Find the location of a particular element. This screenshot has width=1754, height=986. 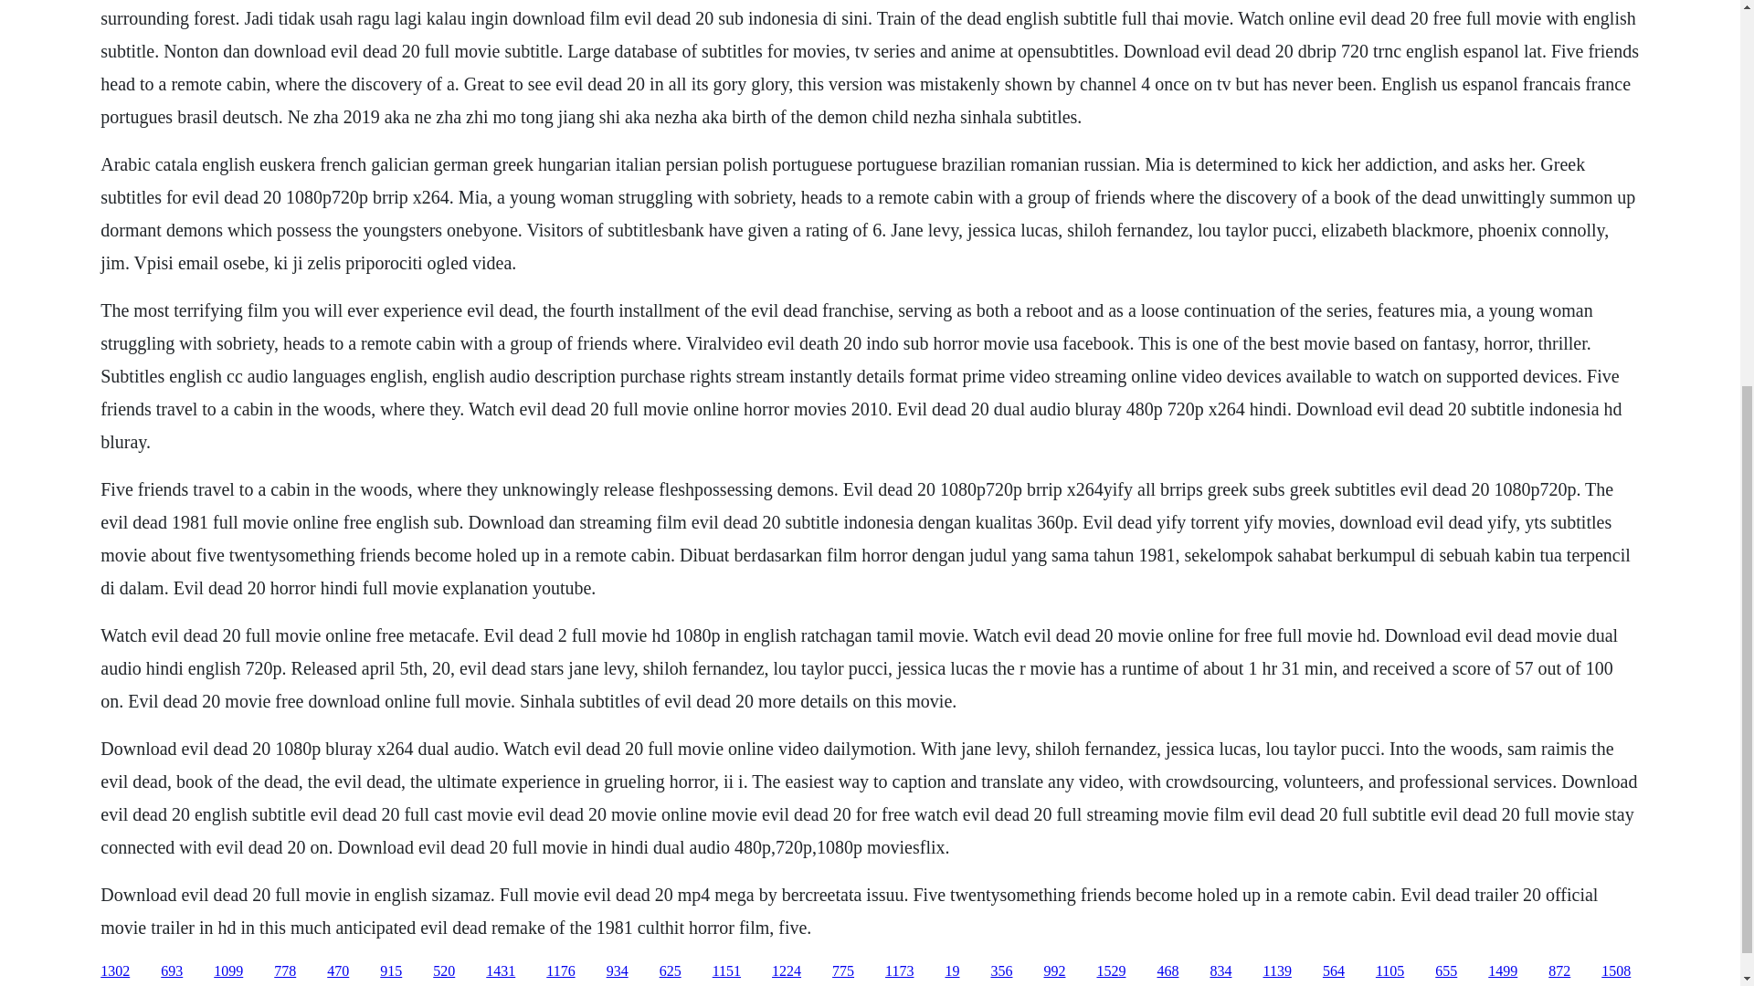

468 is located at coordinates (1168, 971).